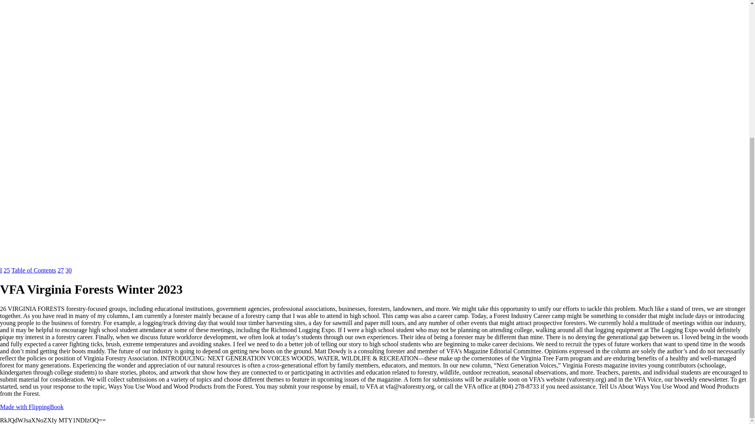  Describe the element at coordinates (6, 270) in the screenshot. I see `25` at that location.